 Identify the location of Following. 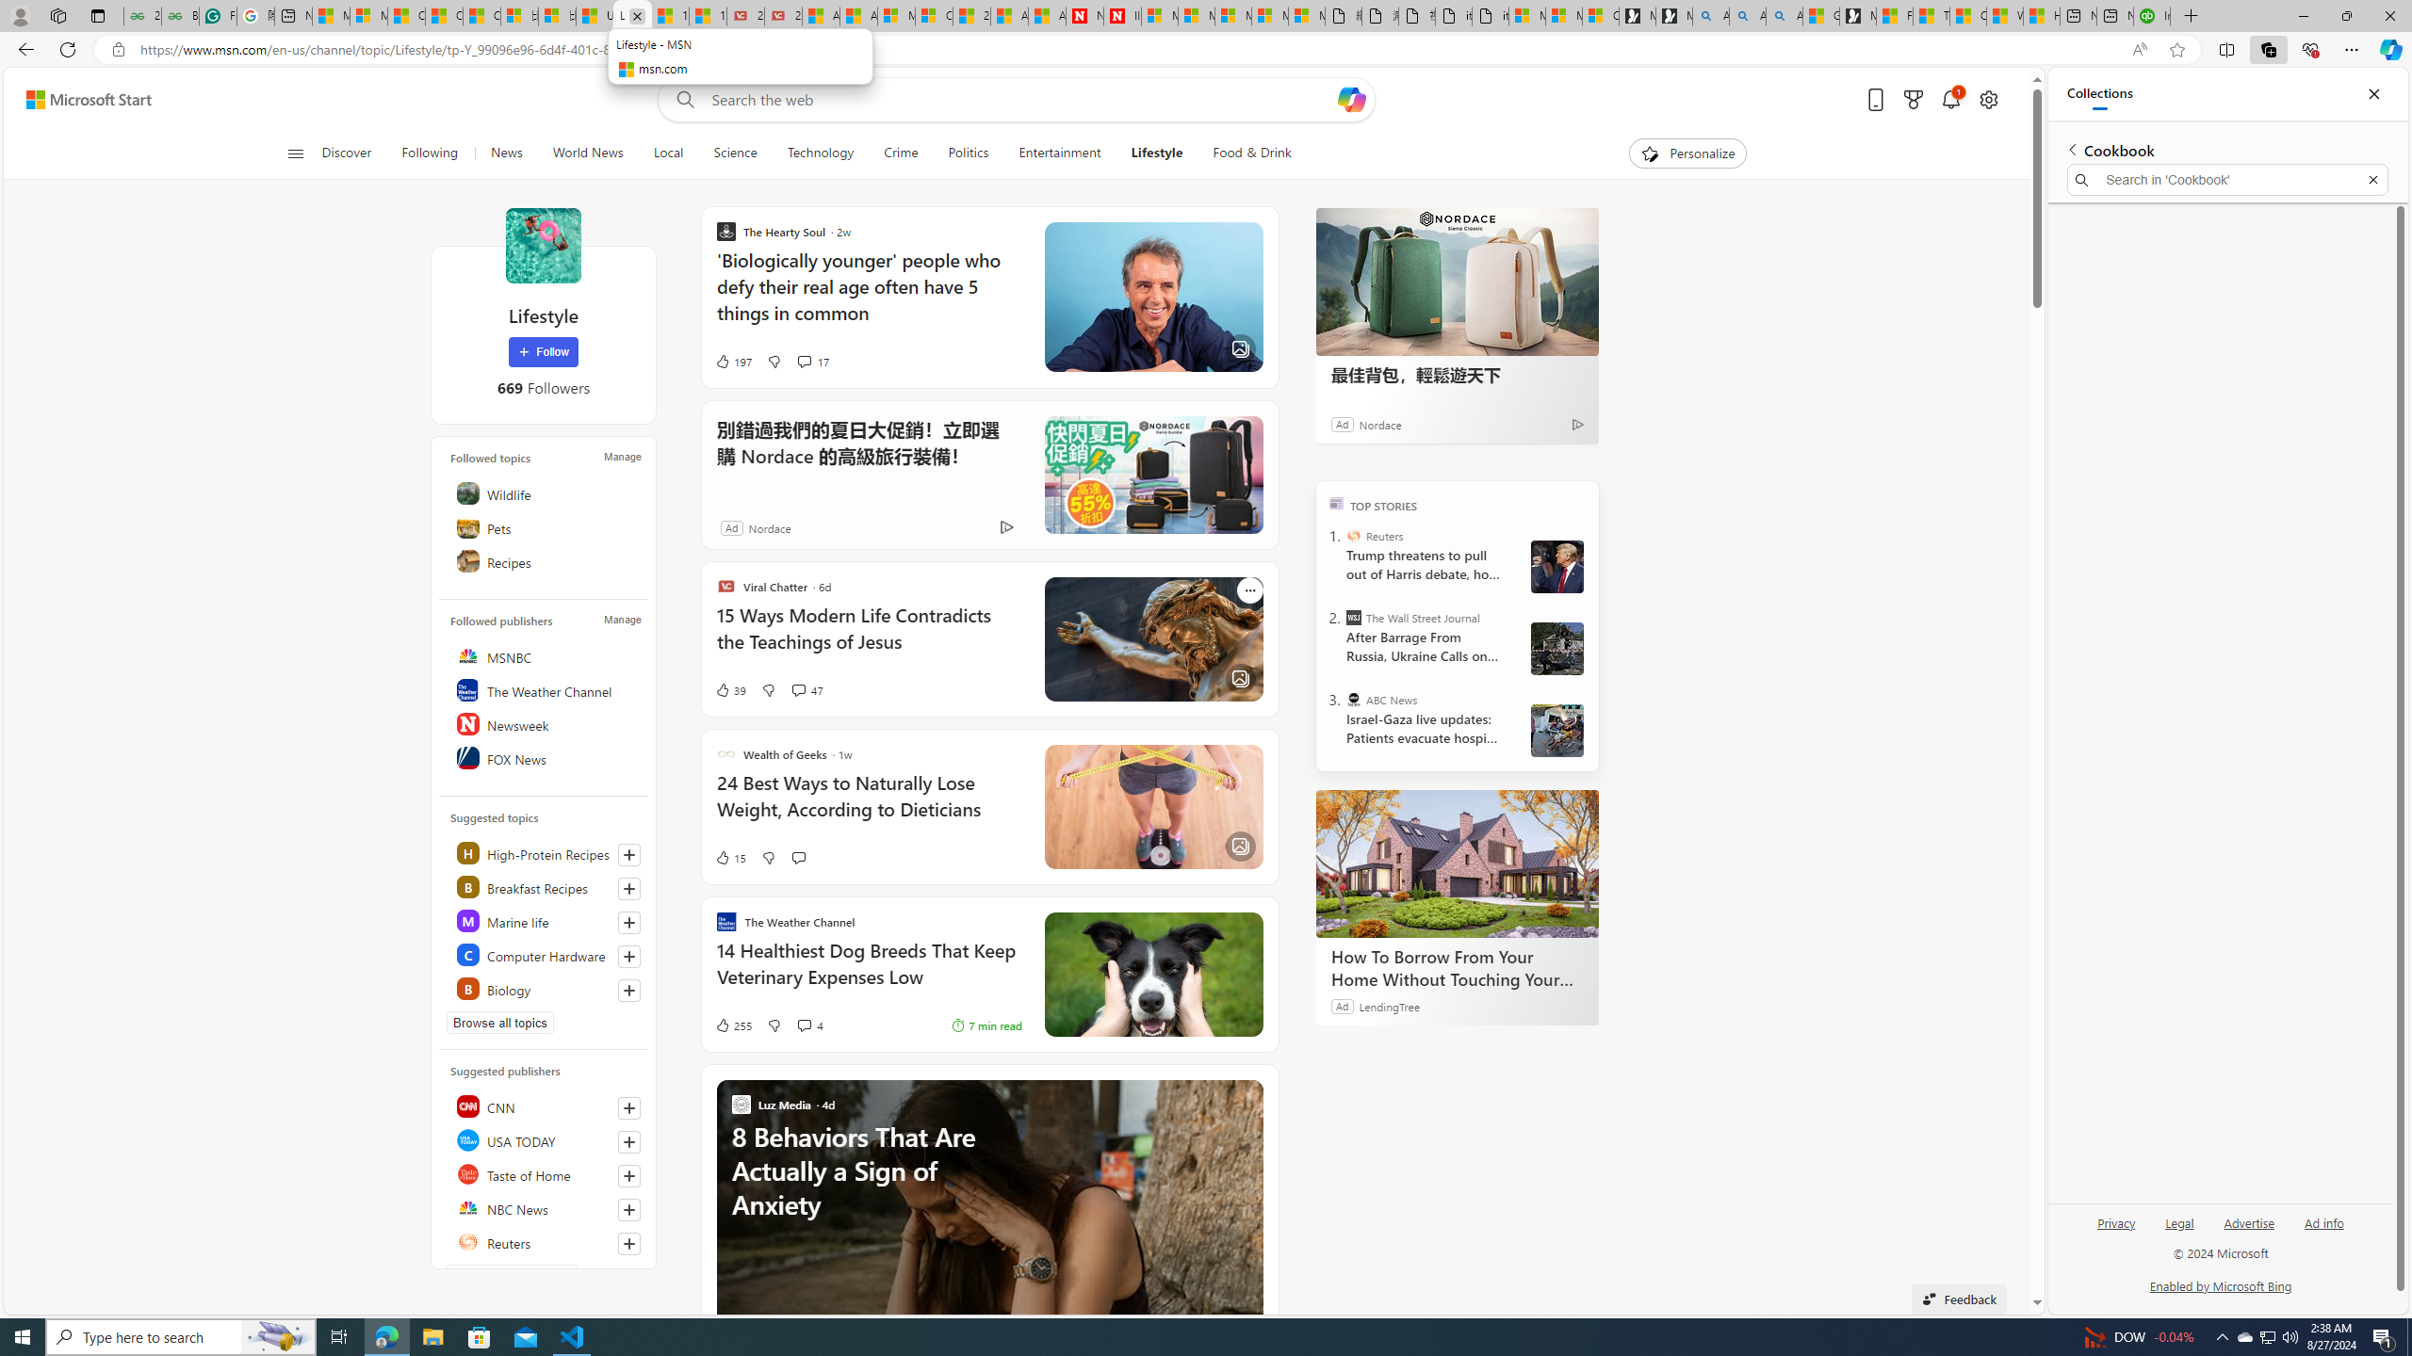
(430, 153).